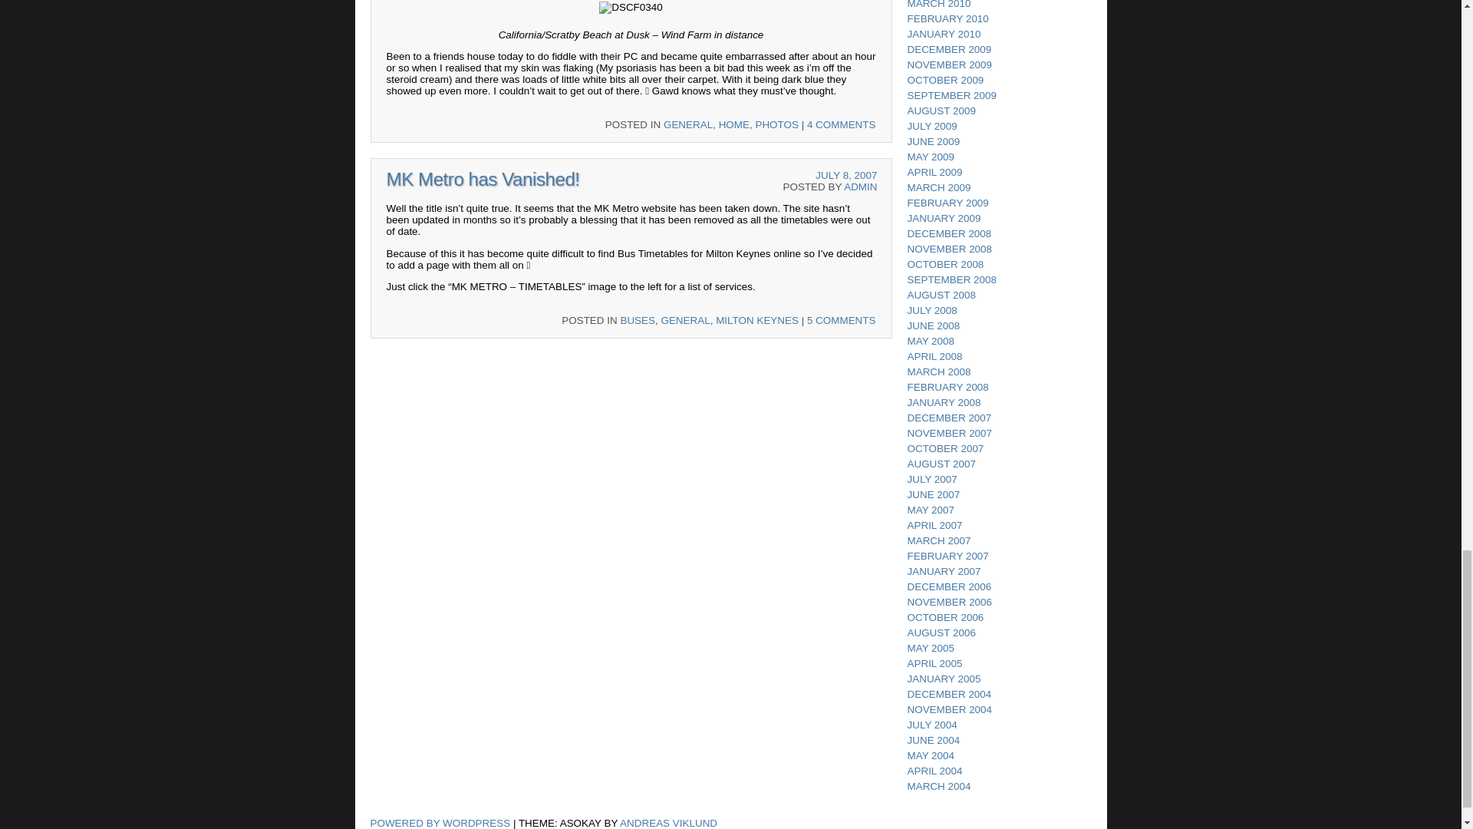  Describe the element at coordinates (756, 321) in the screenshot. I see `MILTON KEYNES` at that location.